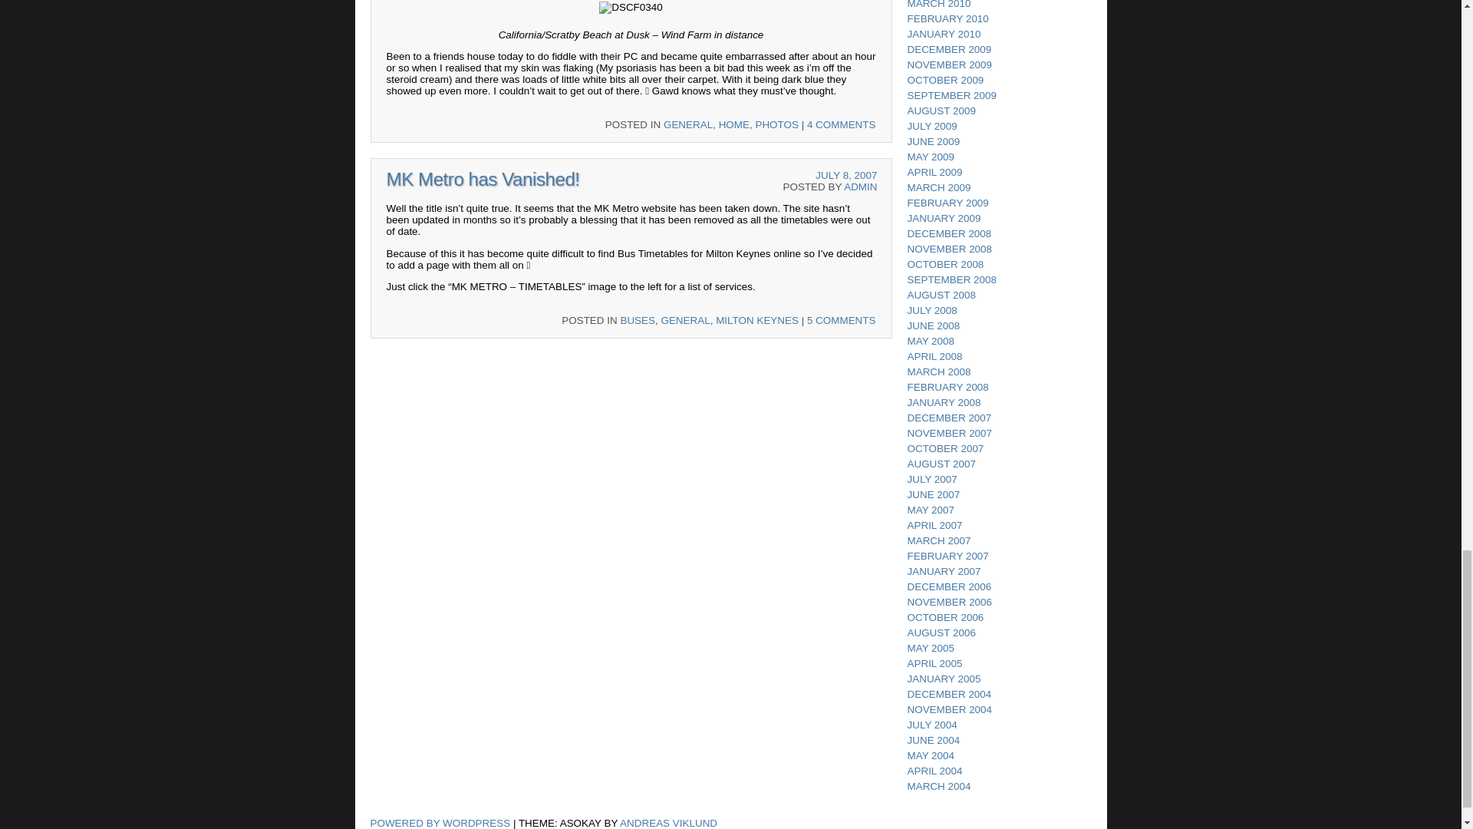  Describe the element at coordinates (756, 321) in the screenshot. I see `MILTON KEYNES` at that location.